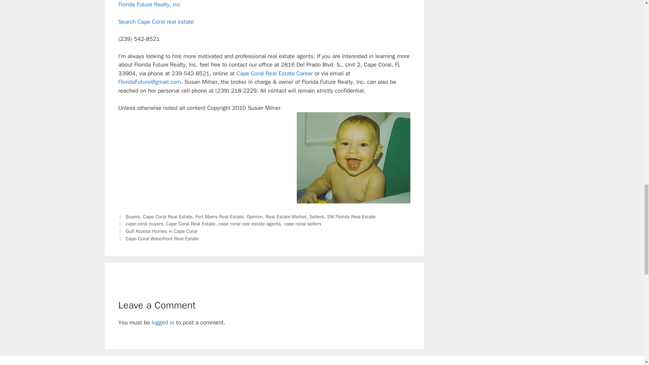 This screenshot has height=365, width=649. What do you see at coordinates (353, 157) in the screenshot?
I see `Happy Baby` at bounding box center [353, 157].